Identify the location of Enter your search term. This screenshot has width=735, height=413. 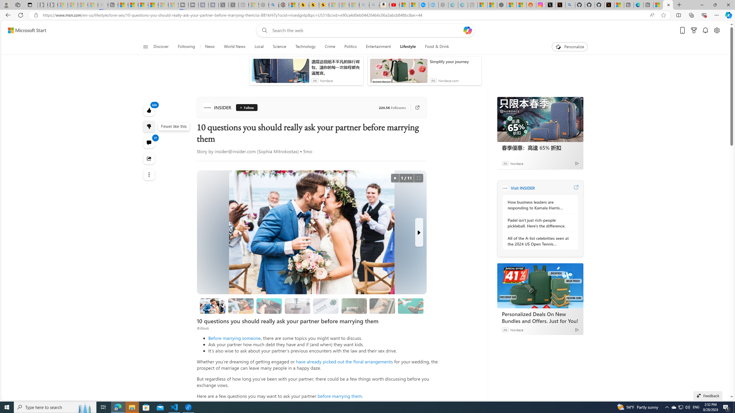
(367, 30).